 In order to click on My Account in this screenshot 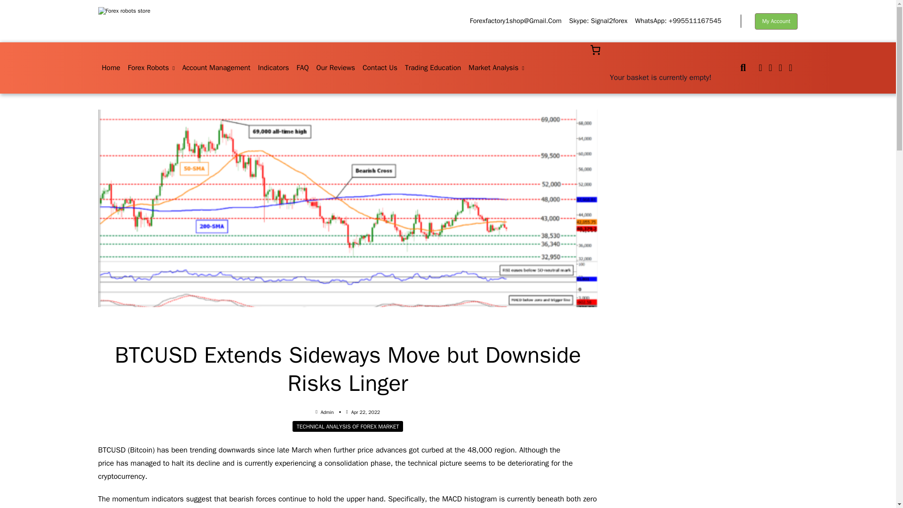, I will do `click(776, 21)`.